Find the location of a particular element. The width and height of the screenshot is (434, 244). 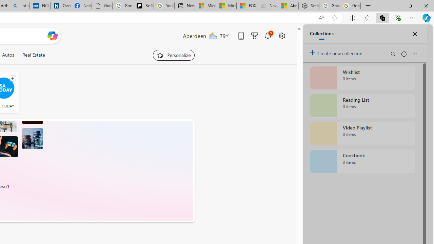

New tab is located at coordinates (184, 6).